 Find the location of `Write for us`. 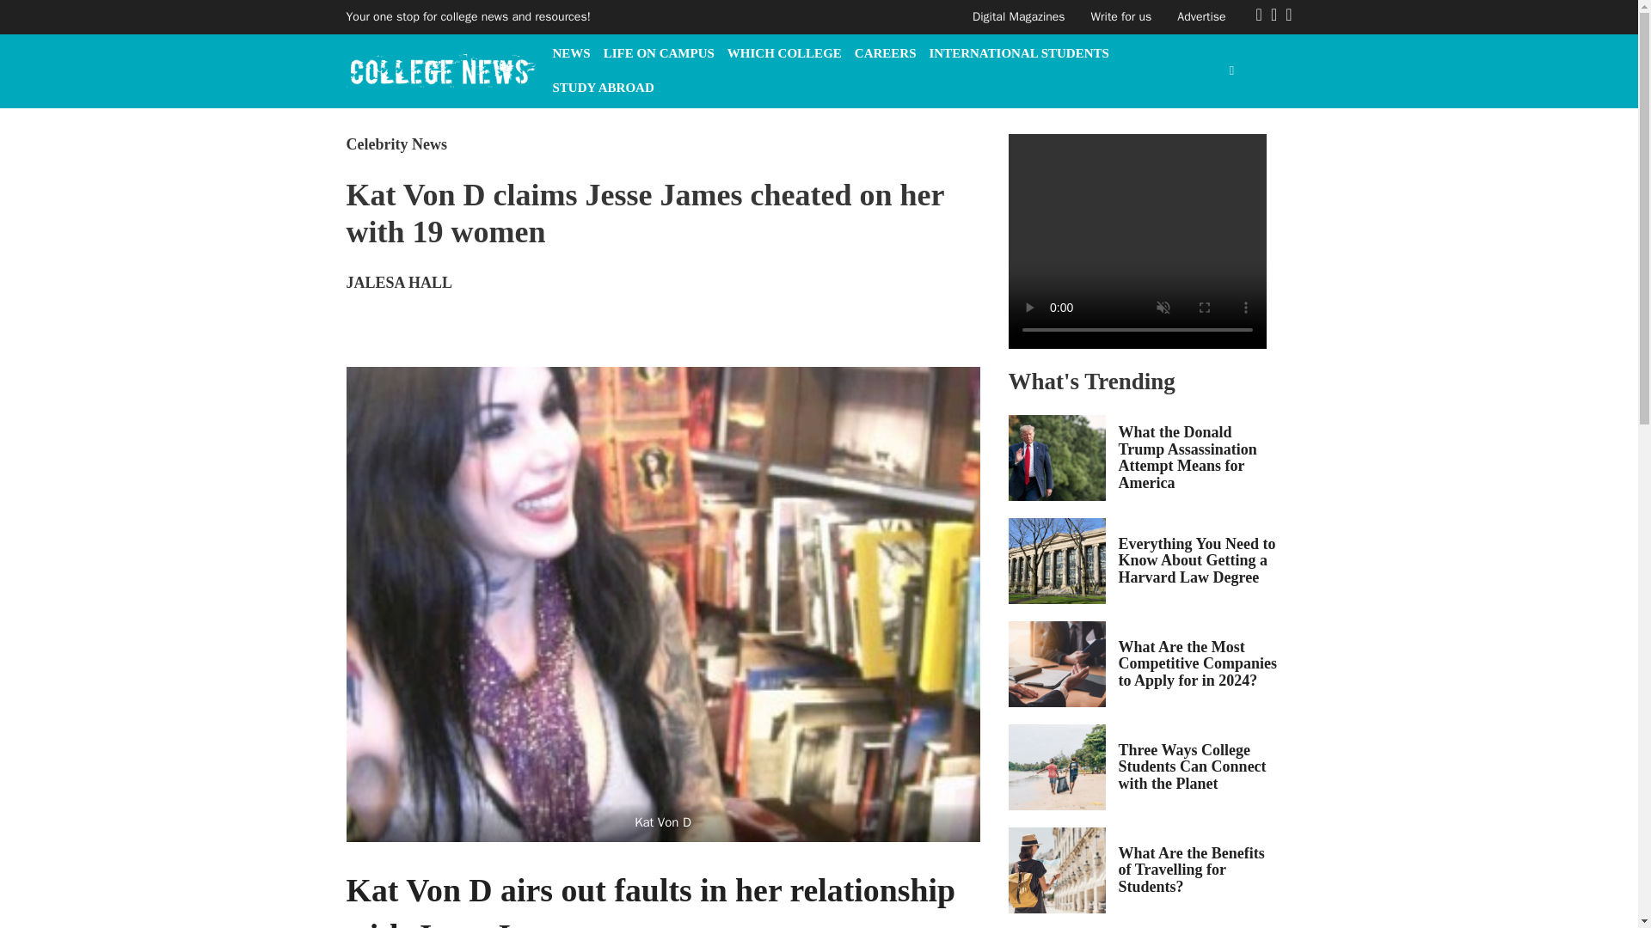

Write for us is located at coordinates (1121, 16).